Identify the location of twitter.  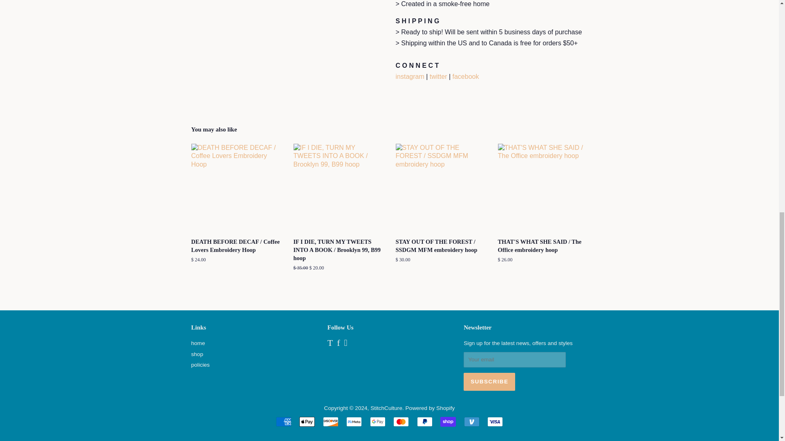
(438, 76).